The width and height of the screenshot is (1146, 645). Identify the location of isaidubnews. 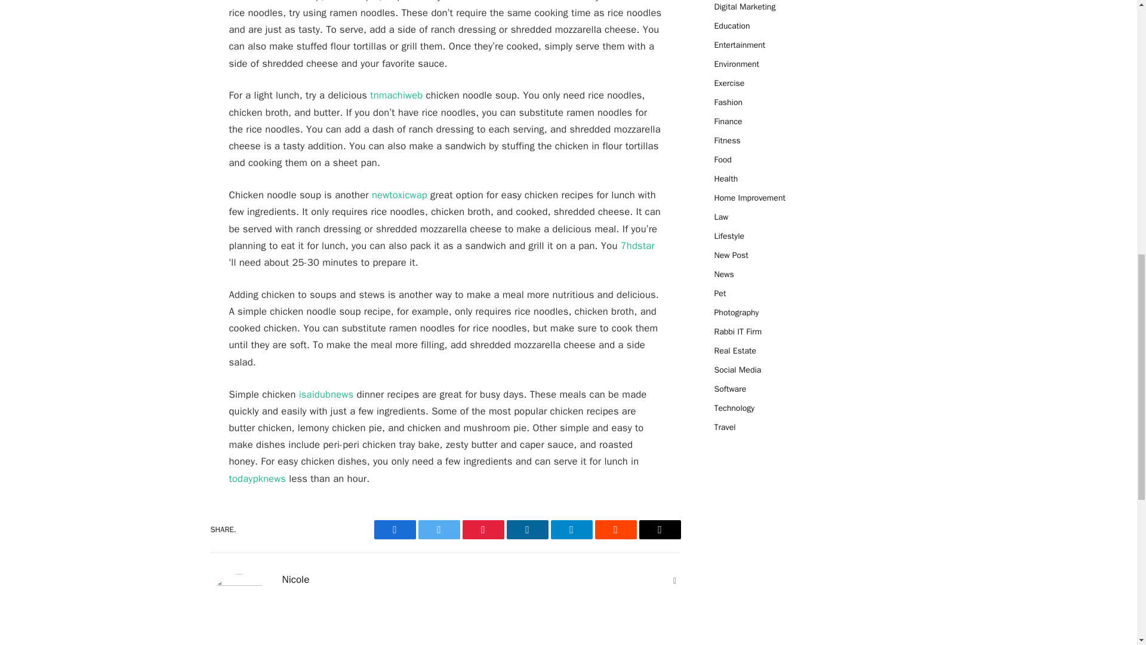
(326, 394).